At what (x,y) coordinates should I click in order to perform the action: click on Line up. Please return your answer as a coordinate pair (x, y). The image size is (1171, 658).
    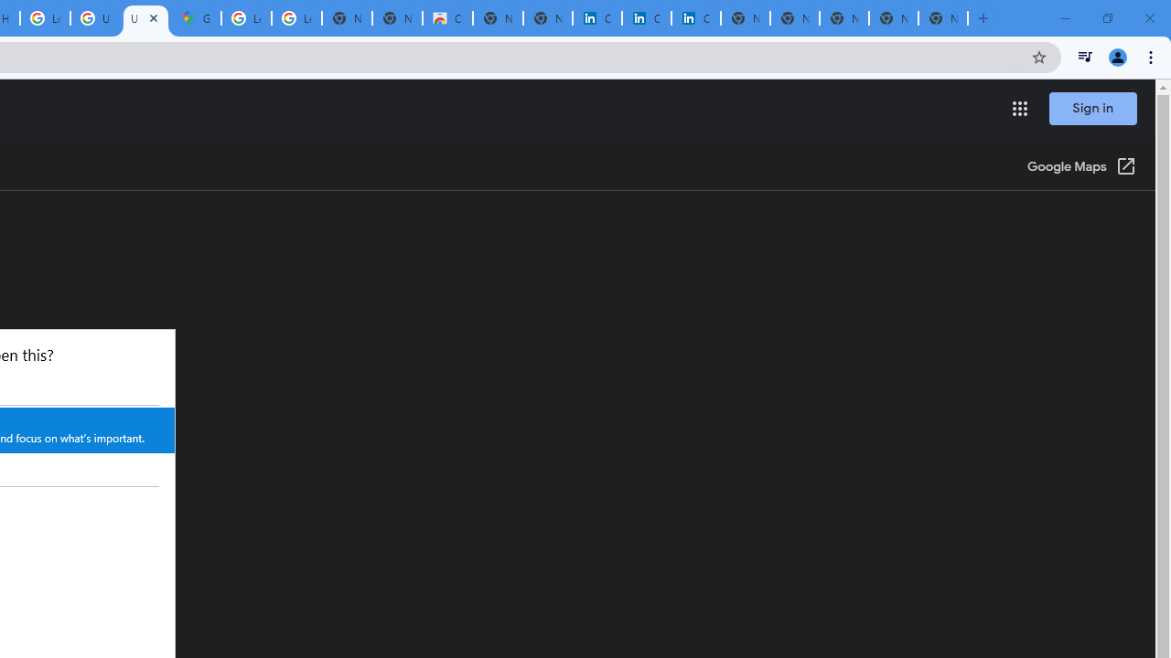
    Looking at the image, I should click on (167, 396).